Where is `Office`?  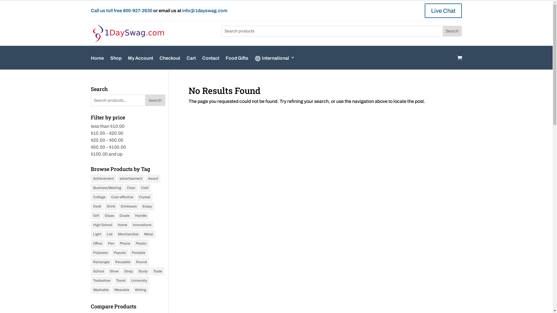 Office is located at coordinates (97, 243).